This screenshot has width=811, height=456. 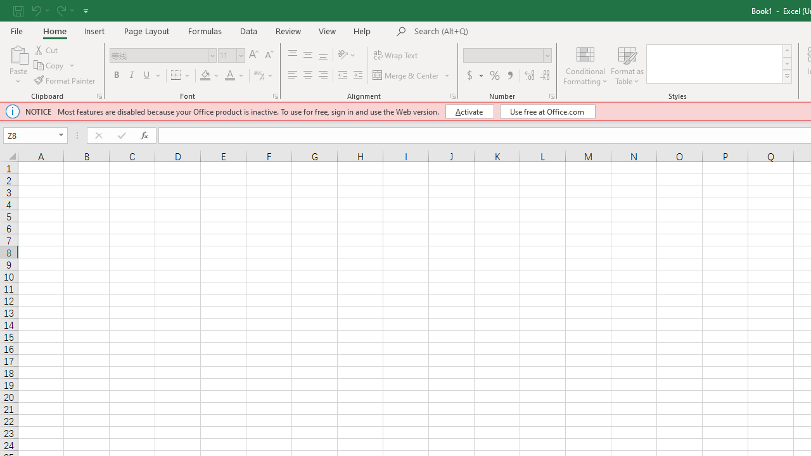 What do you see at coordinates (509, 76) in the screenshot?
I see `Comma Style` at bounding box center [509, 76].